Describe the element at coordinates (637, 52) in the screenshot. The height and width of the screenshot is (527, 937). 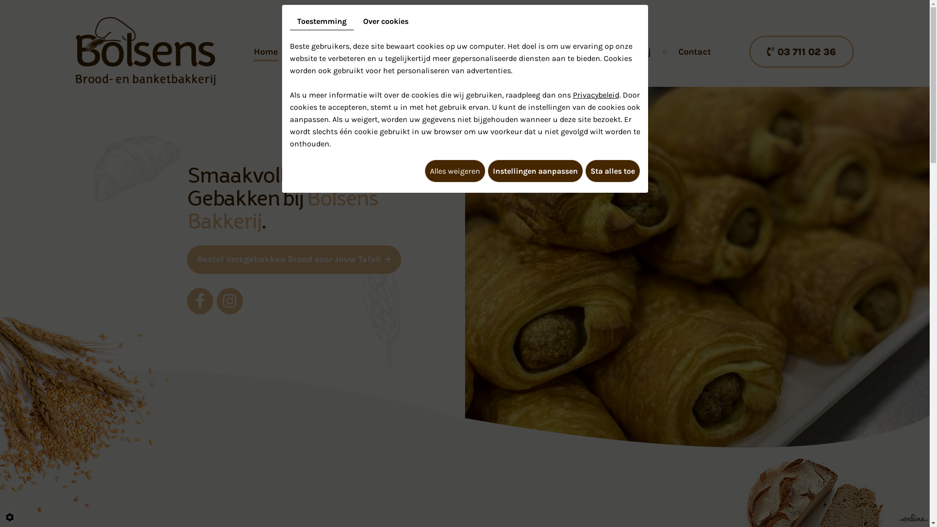
I see `Galerij` at that location.